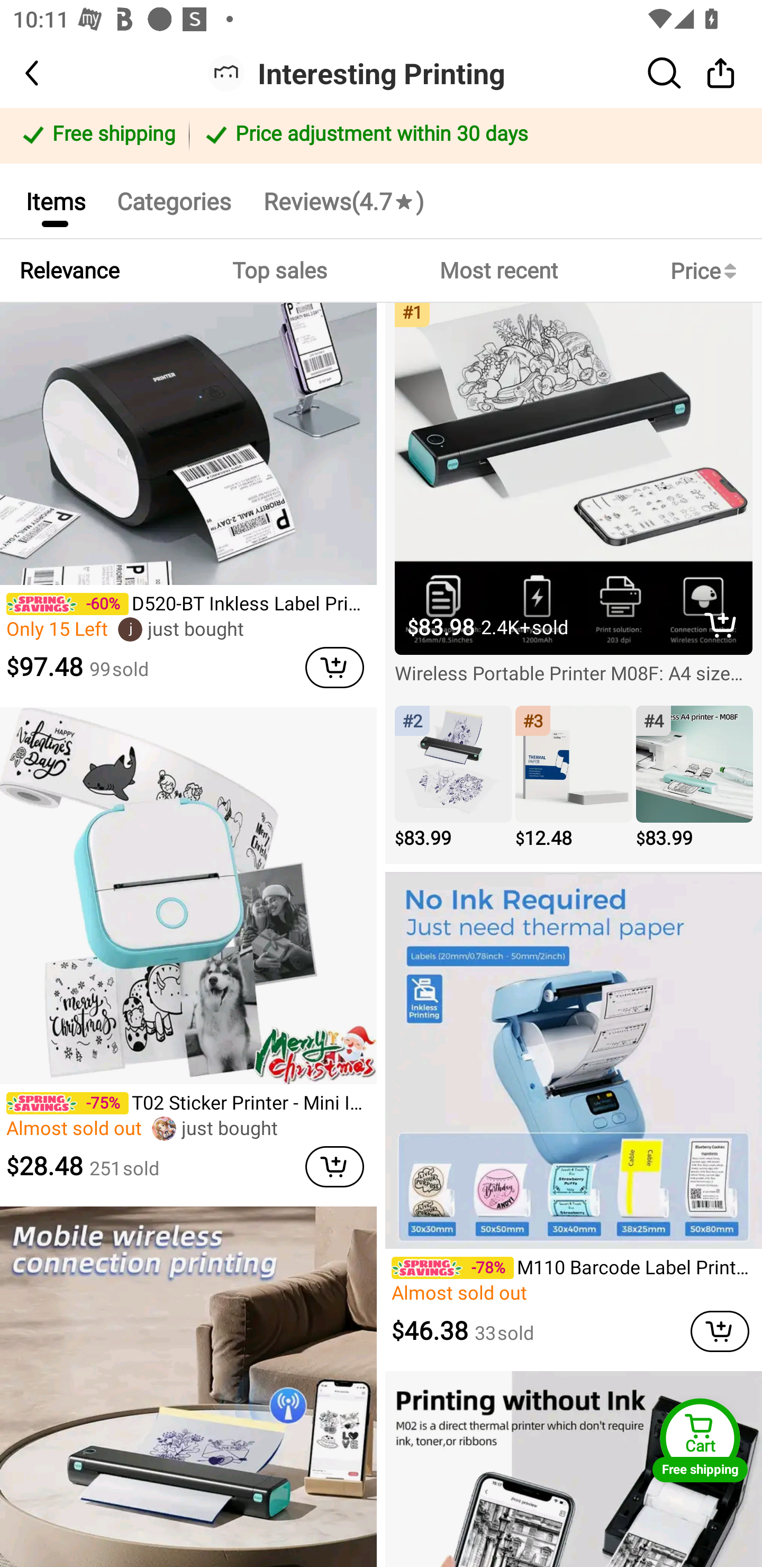  Describe the element at coordinates (700, 1440) in the screenshot. I see `Cart Free shipping Cart` at that location.